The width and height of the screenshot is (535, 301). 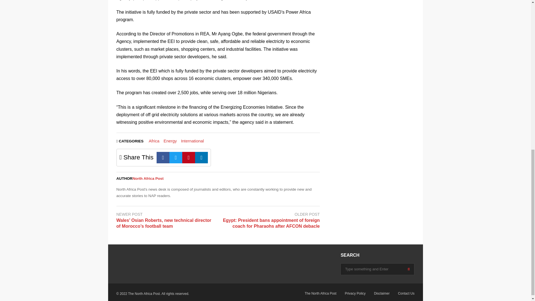 What do you see at coordinates (189, 158) in the screenshot?
I see `Pinterest` at bounding box center [189, 158].